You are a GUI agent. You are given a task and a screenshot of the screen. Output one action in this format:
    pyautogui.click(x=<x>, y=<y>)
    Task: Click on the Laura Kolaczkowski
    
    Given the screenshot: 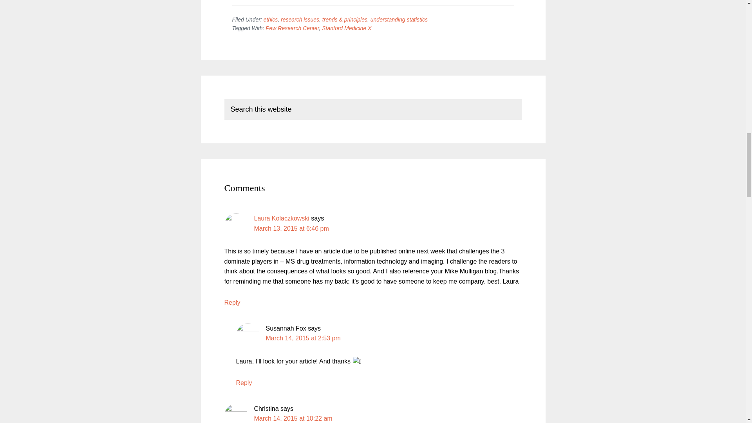 What is the action you would take?
    pyautogui.click(x=281, y=218)
    